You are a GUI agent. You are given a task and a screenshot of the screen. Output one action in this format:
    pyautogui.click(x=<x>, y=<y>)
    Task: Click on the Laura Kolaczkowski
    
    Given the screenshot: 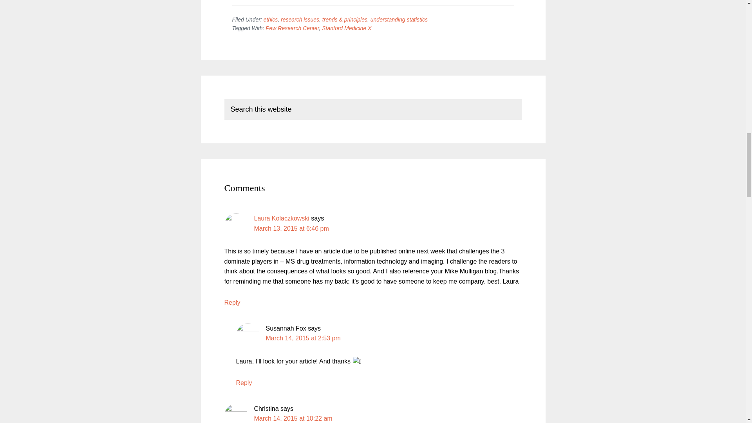 What is the action you would take?
    pyautogui.click(x=281, y=218)
    